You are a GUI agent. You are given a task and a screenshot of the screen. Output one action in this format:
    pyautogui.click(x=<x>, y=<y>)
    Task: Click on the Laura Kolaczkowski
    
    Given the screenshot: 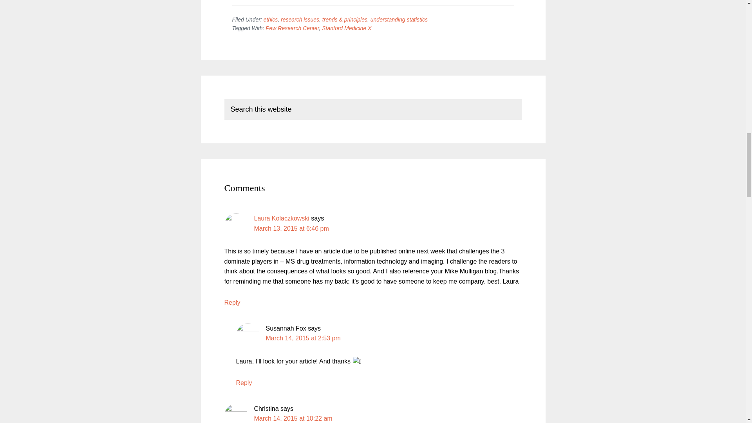 What is the action you would take?
    pyautogui.click(x=281, y=218)
    